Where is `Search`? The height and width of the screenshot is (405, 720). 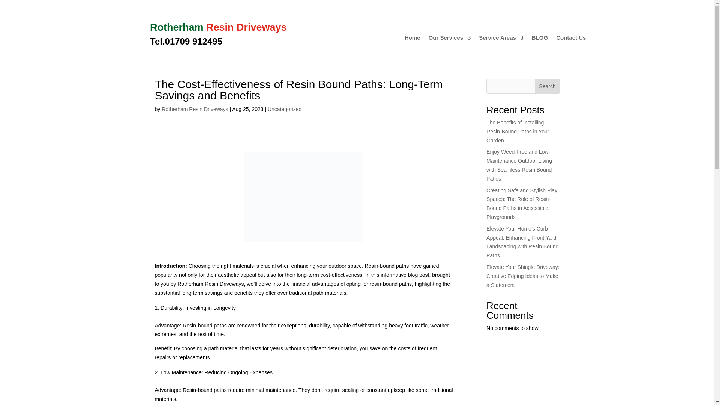 Search is located at coordinates (547, 86).